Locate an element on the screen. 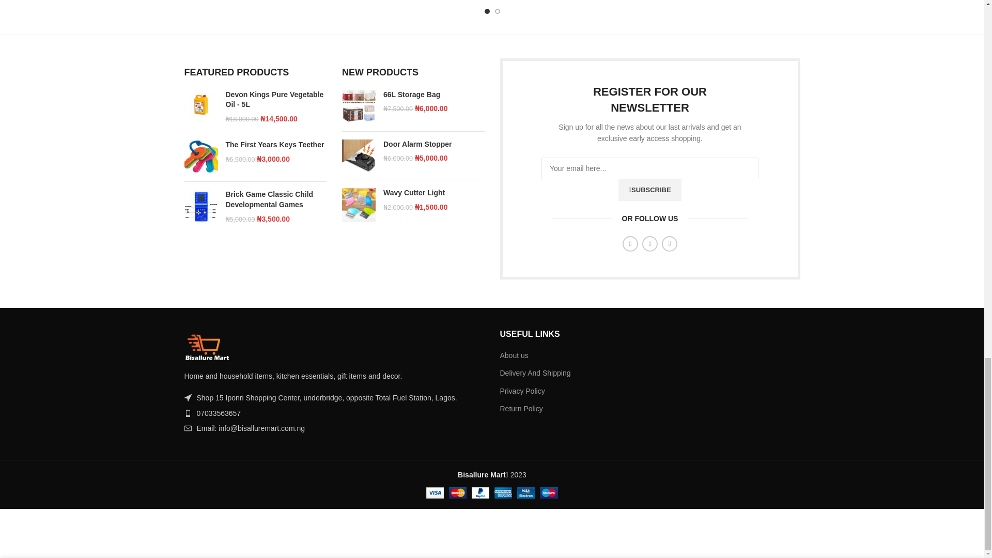 The width and height of the screenshot is (992, 558). Door Alarm Stopper is located at coordinates (434, 145).